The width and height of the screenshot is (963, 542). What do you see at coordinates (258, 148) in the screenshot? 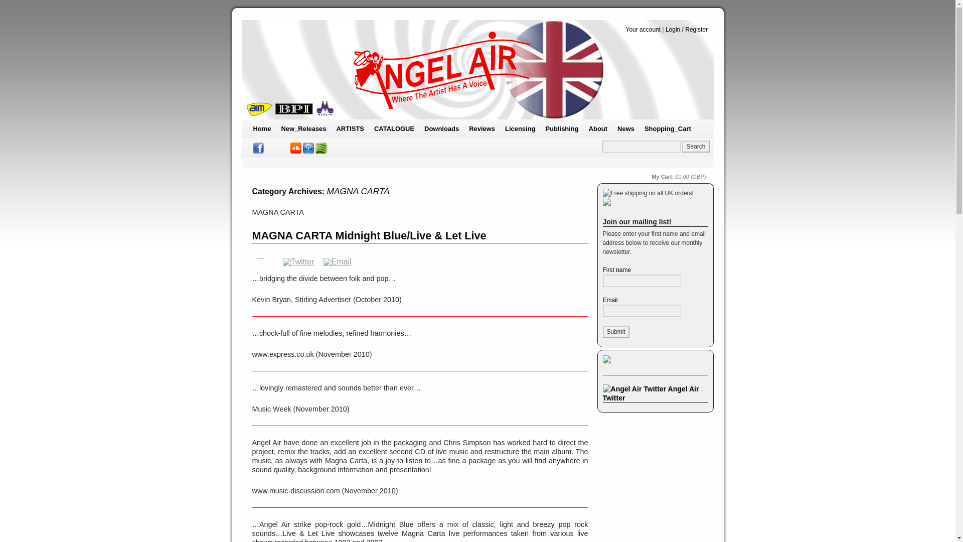
I see `Angel Air Facebook` at bounding box center [258, 148].